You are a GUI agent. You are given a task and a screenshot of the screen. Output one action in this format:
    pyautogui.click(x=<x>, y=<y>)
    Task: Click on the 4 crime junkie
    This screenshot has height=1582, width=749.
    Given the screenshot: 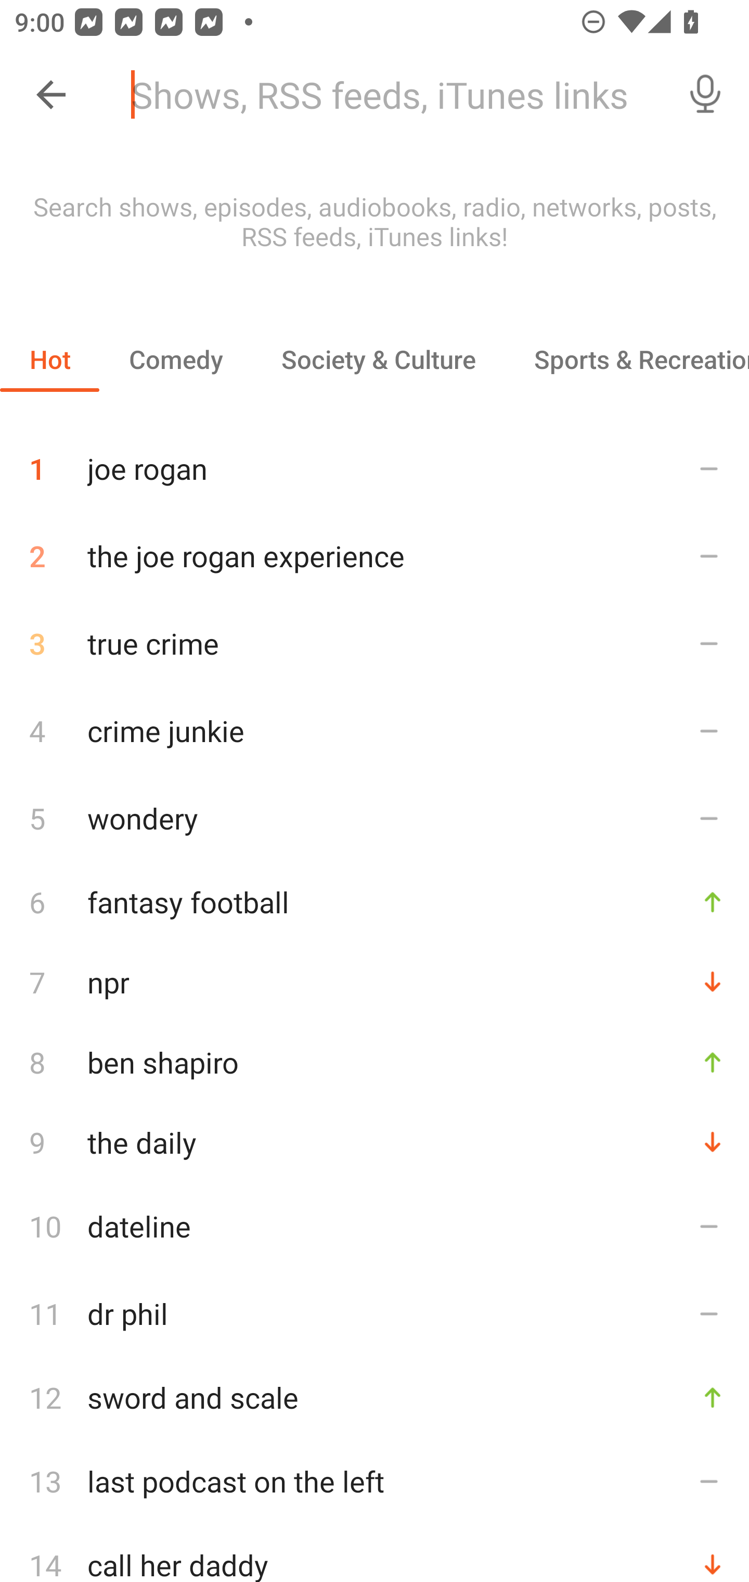 What is the action you would take?
    pyautogui.click(x=374, y=730)
    